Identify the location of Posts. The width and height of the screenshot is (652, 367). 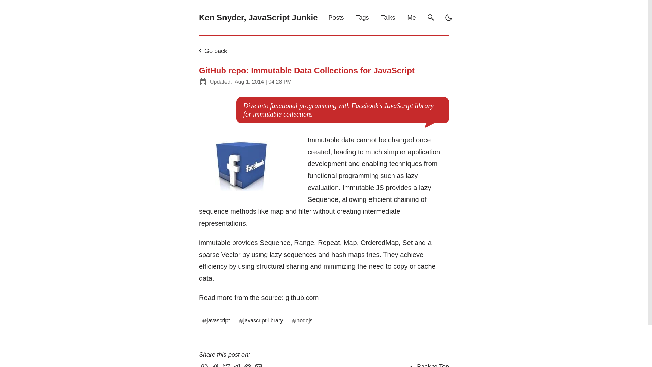
(336, 17).